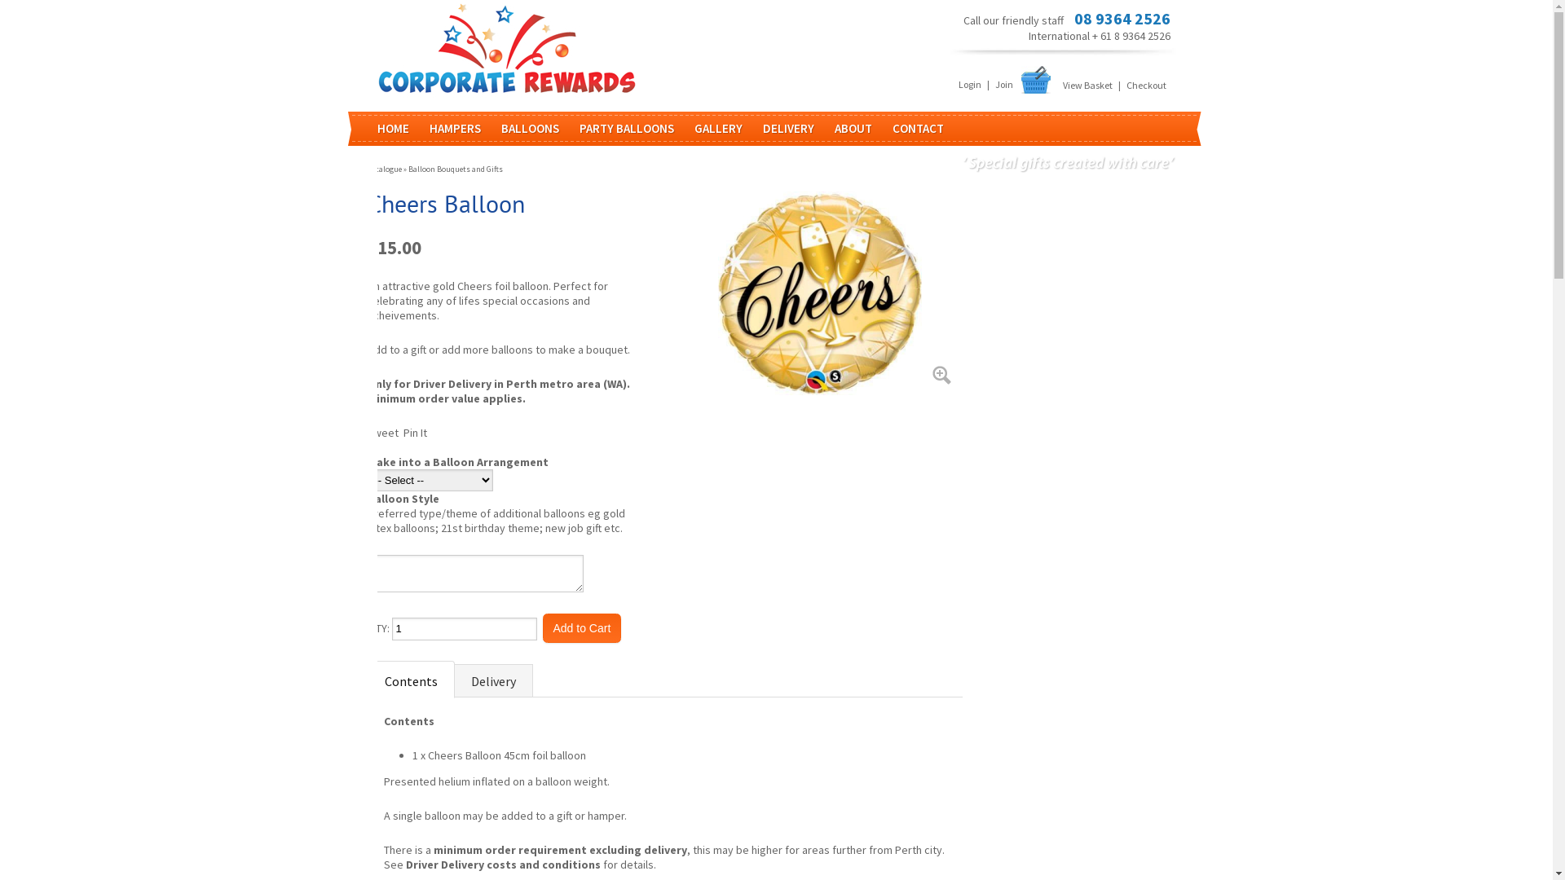 This screenshot has width=1565, height=880. I want to click on View Basket, so click(1087, 85).